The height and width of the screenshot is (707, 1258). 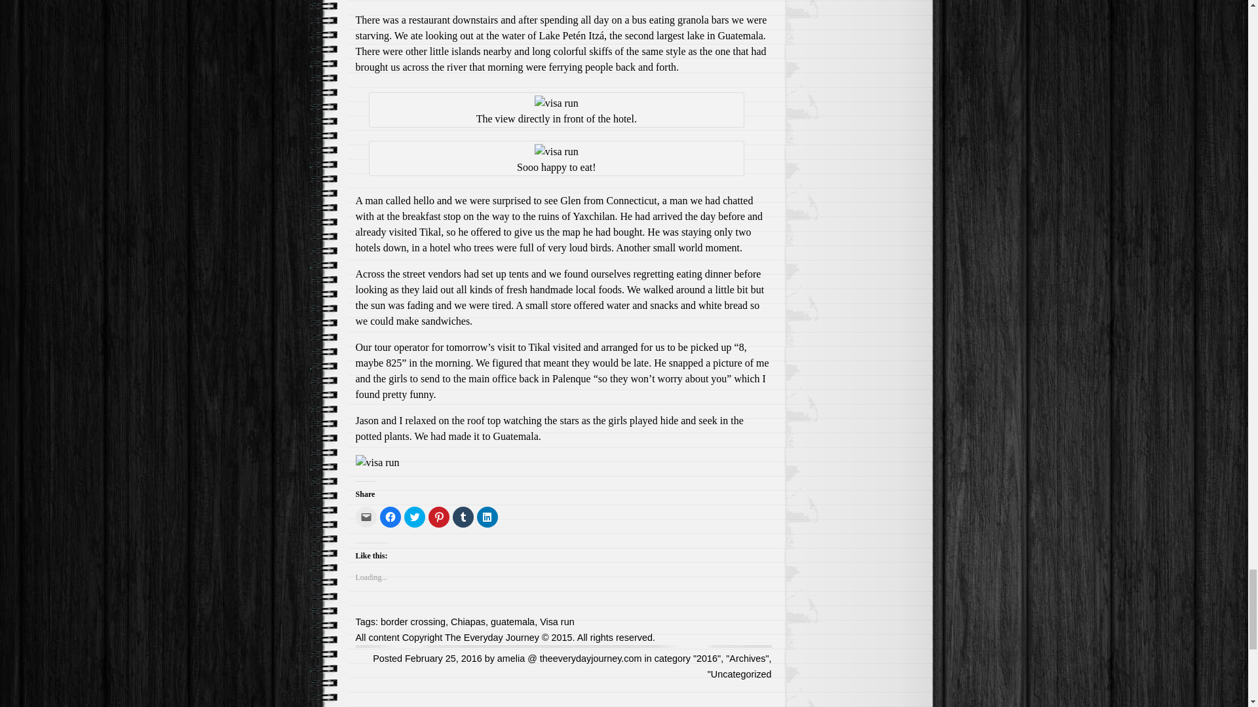 What do you see at coordinates (414, 517) in the screenshot?
I see `Click to share on Twitter` at bounding box center [414, 517].